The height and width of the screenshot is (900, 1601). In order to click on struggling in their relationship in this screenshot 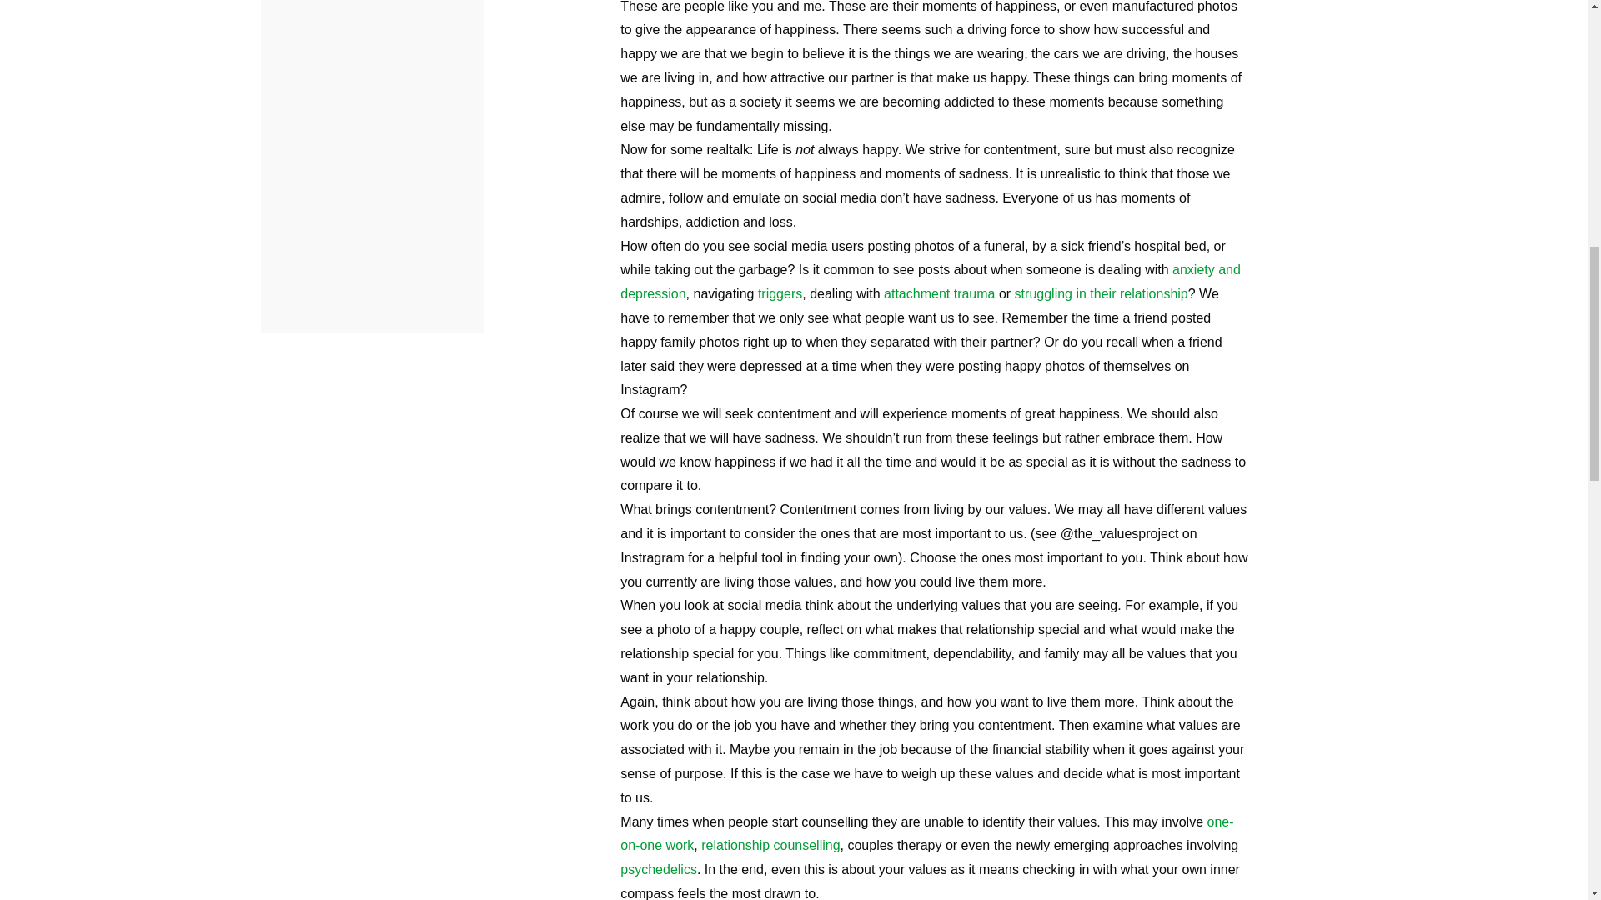, I will do `click(1101, 293)`.